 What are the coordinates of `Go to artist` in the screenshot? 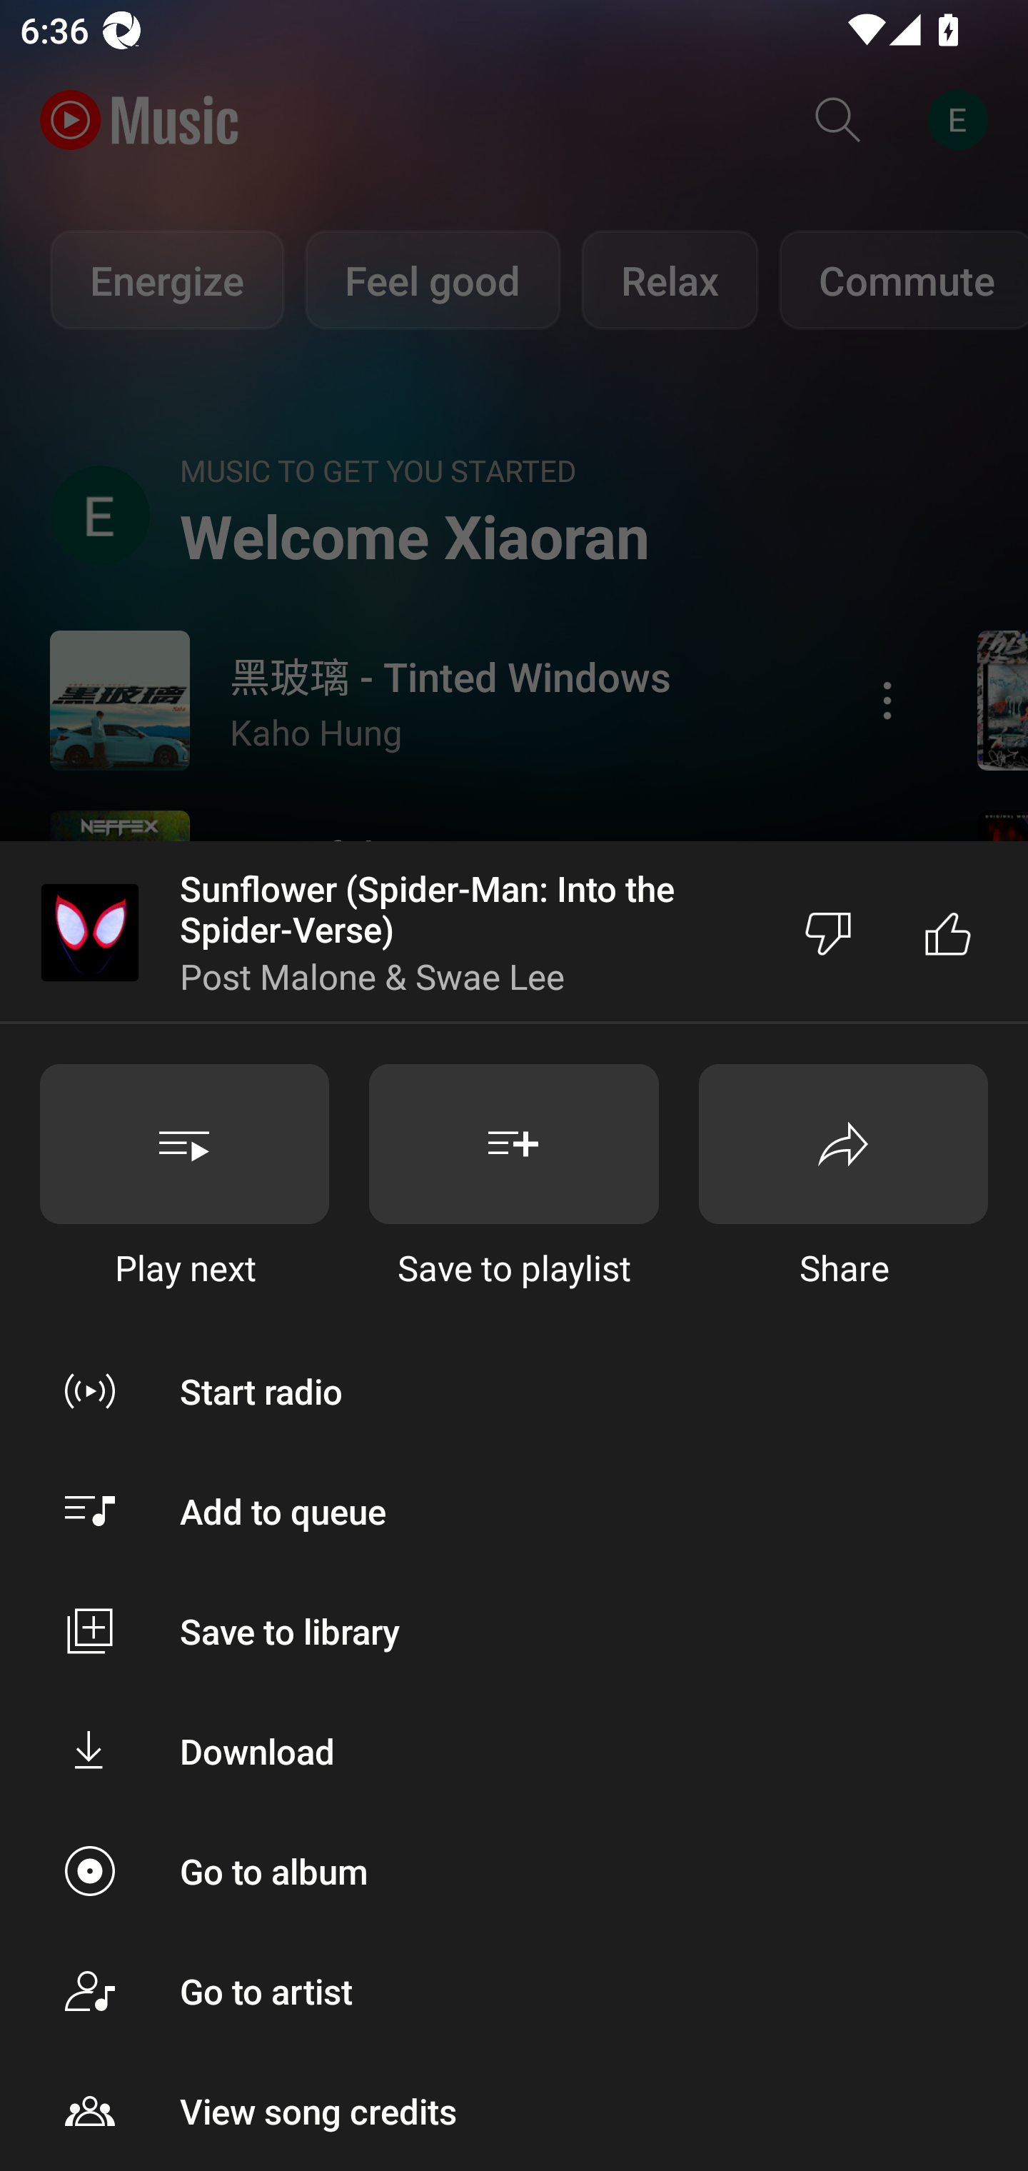 It's located at (514, 1990).